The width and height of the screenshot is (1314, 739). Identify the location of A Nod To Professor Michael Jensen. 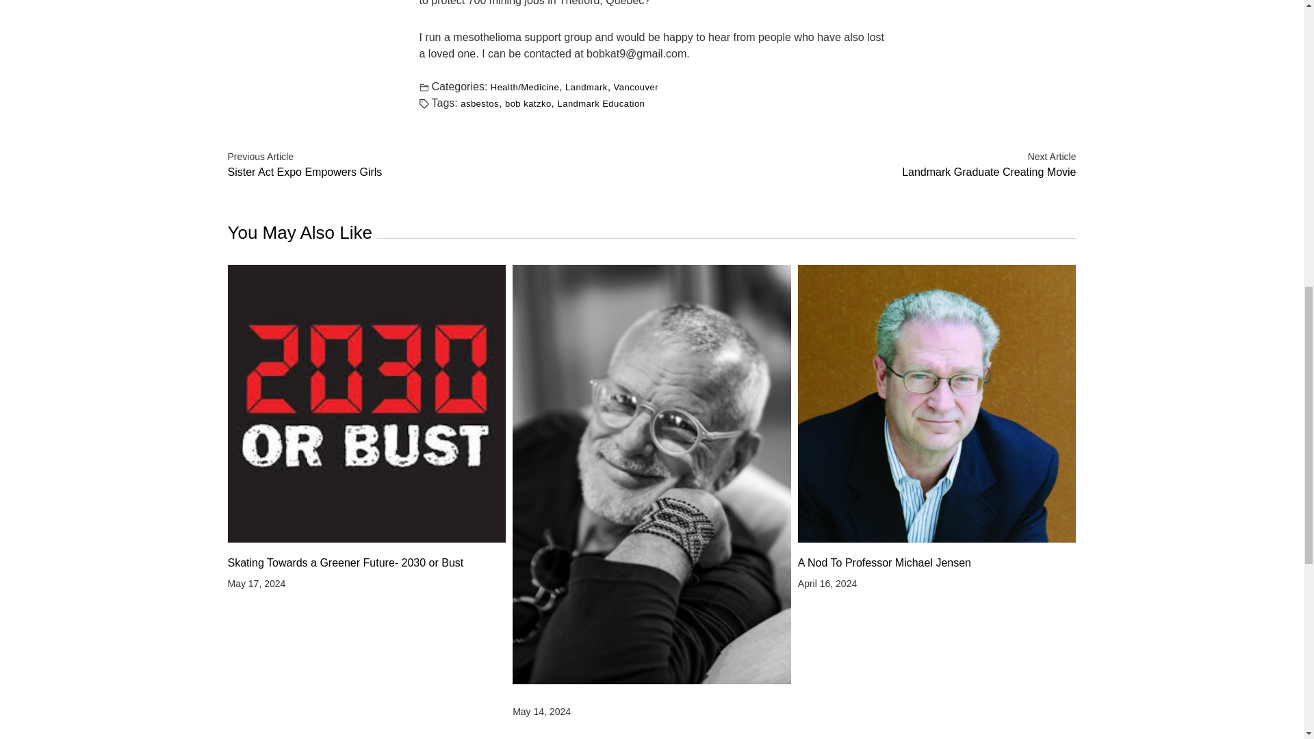
(635, 86).